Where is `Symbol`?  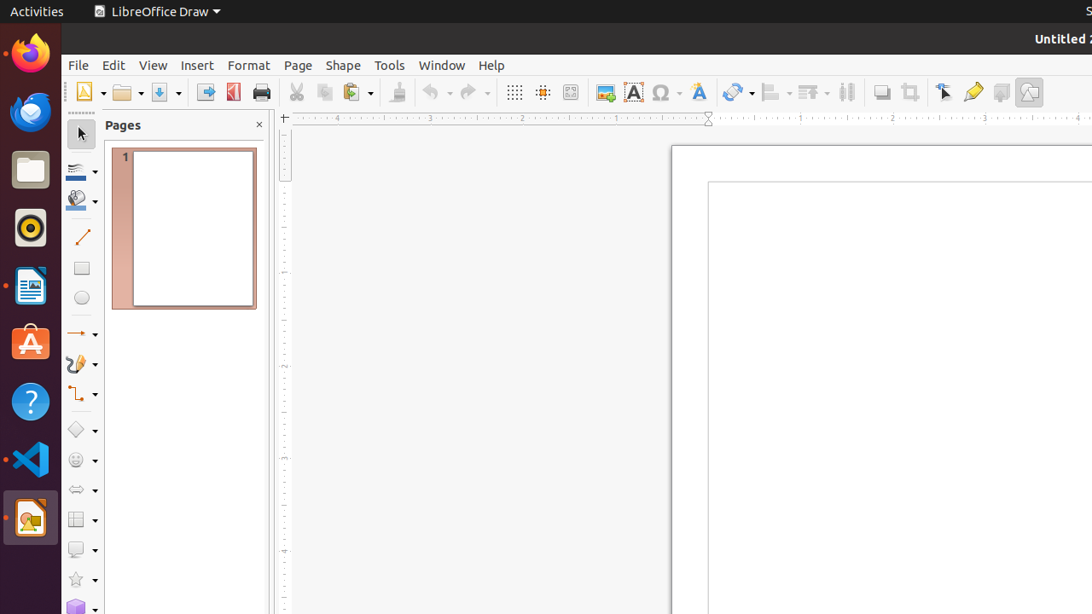
Symbol is located at coordinates (666, 92).